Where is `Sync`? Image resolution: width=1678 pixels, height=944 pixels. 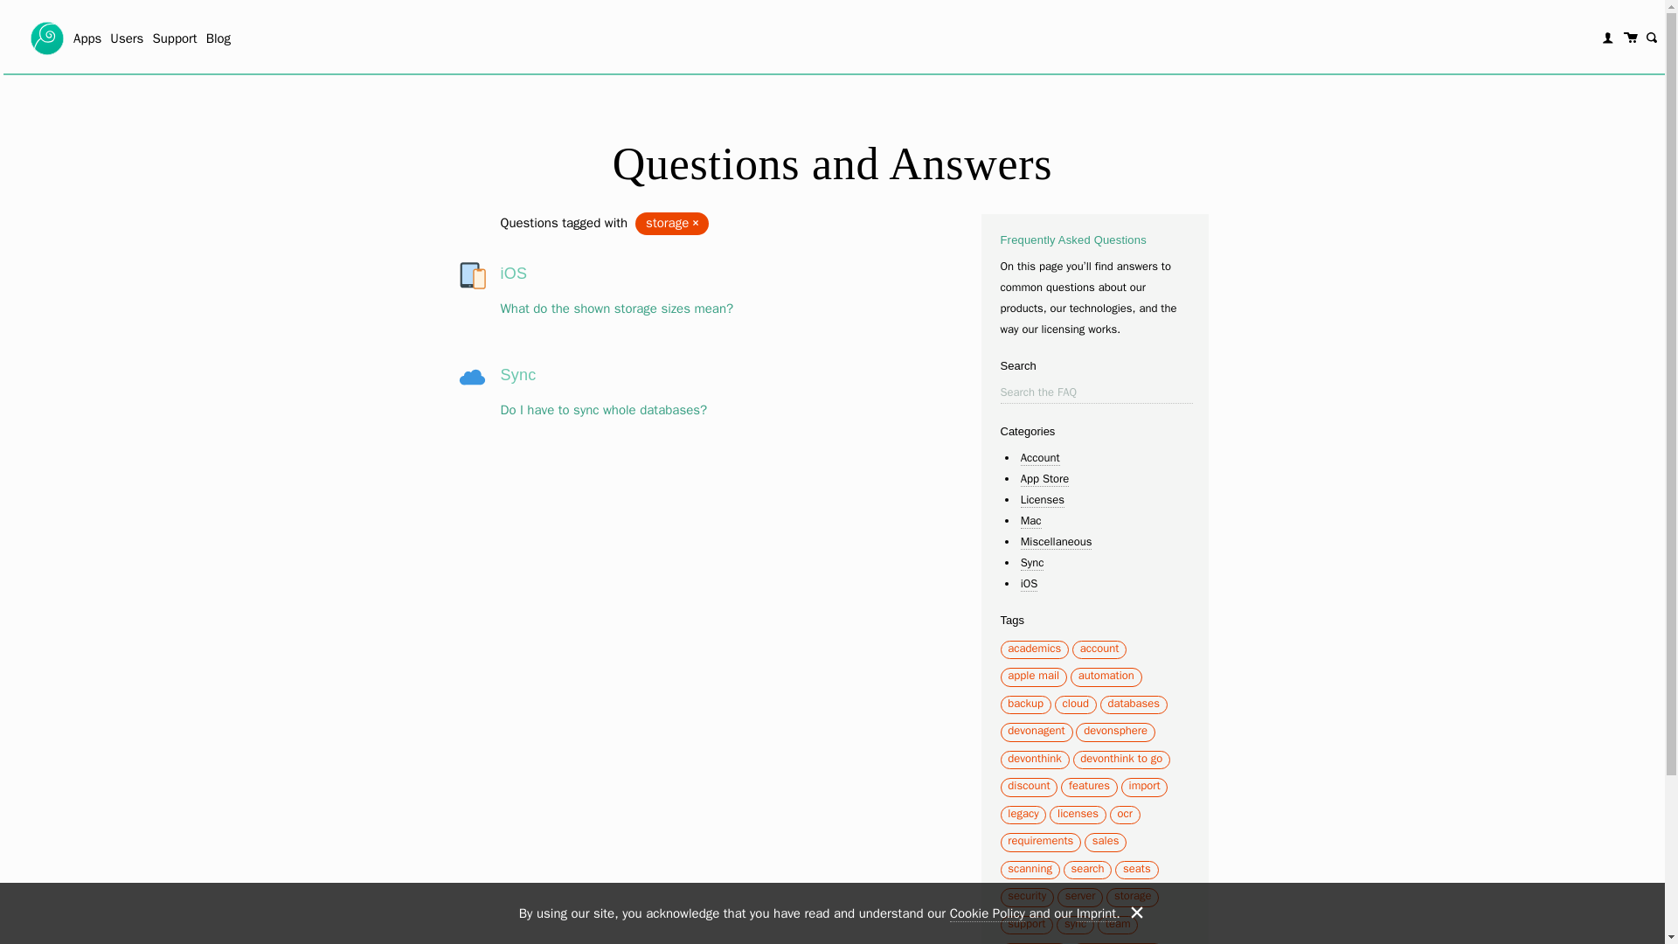
Sync is located at coordinates (1031, 563).